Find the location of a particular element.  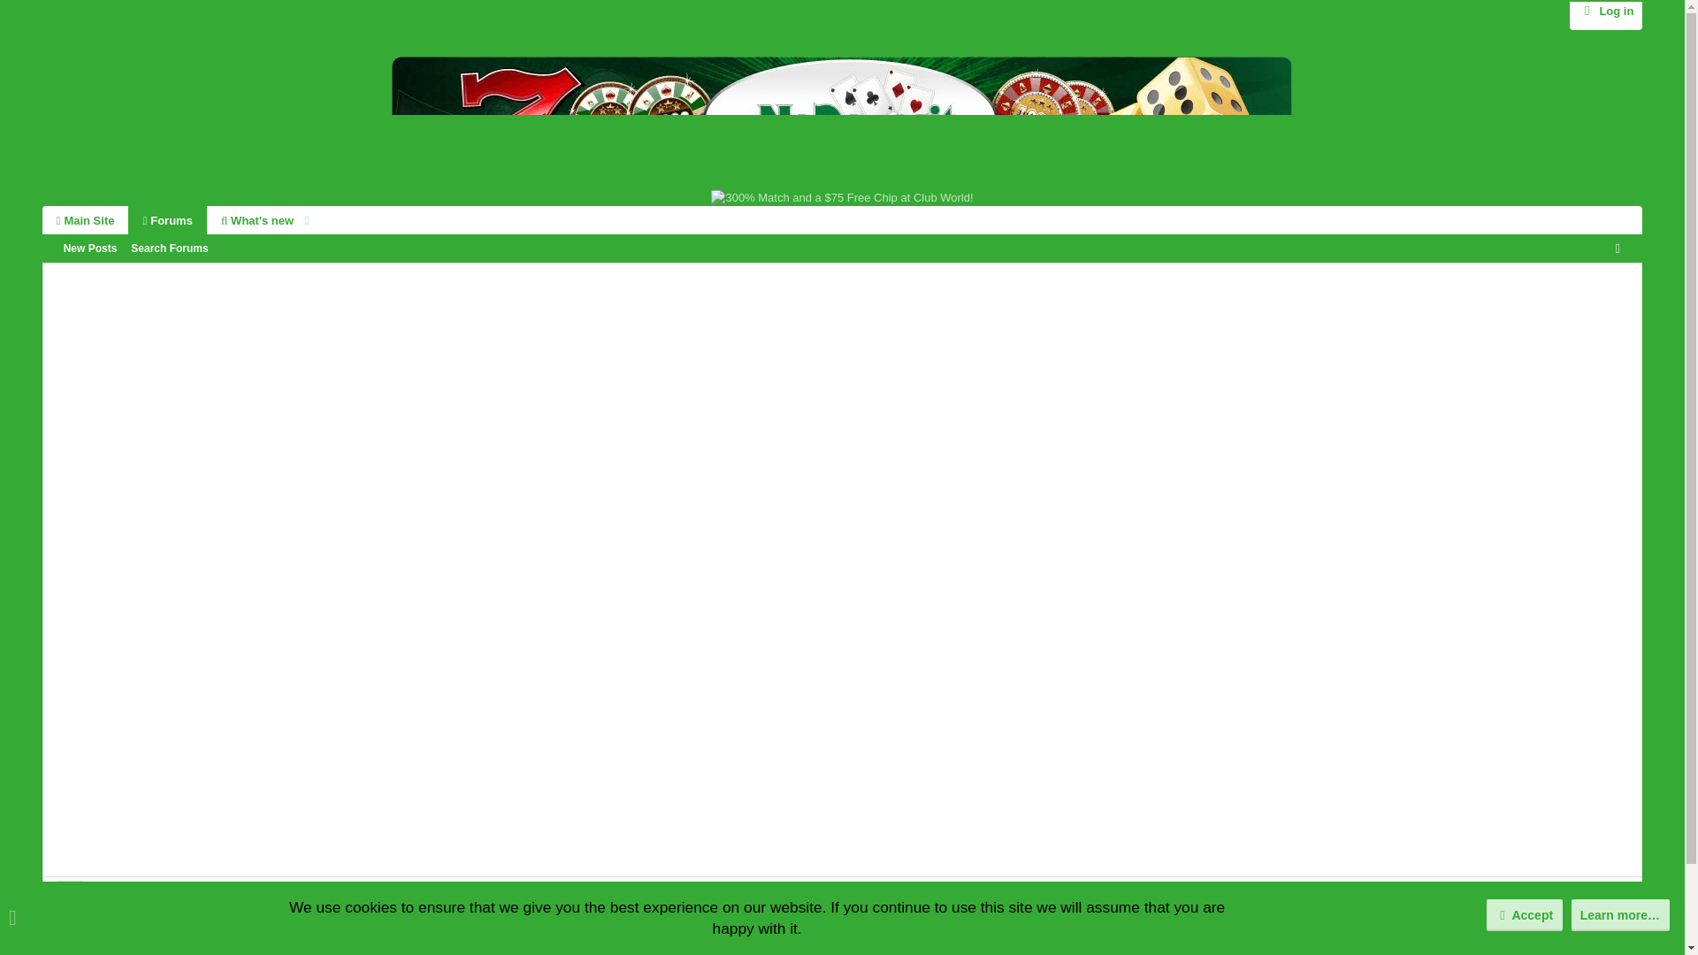

What's new is located at coordinates (180, 219).